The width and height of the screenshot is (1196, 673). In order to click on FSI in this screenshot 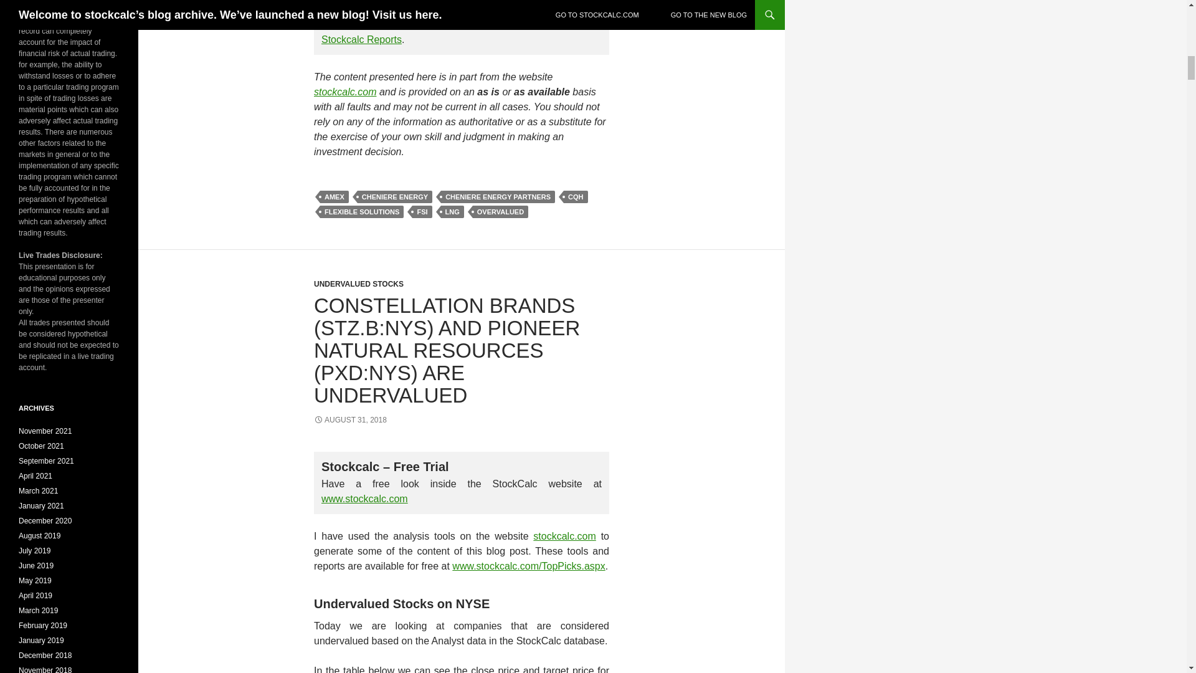, I will do `click(422, 212)`.